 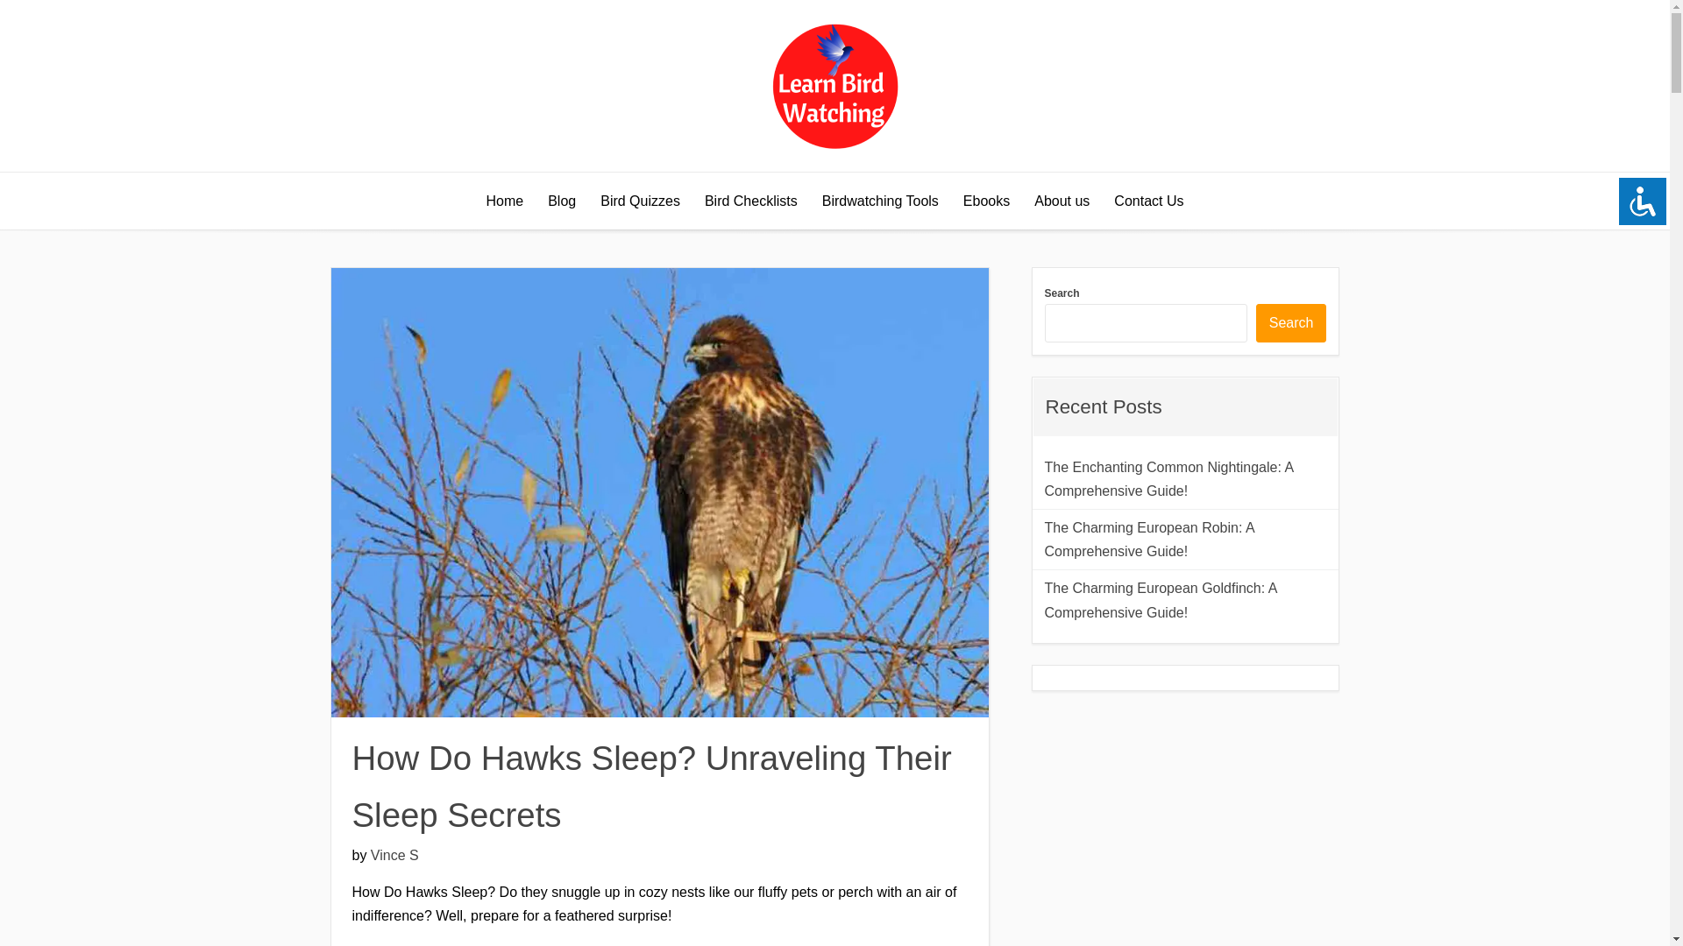 What do you see at coordinates (503, 201) in the screenshot?
I see `Home` at bounding box center [503, 201].